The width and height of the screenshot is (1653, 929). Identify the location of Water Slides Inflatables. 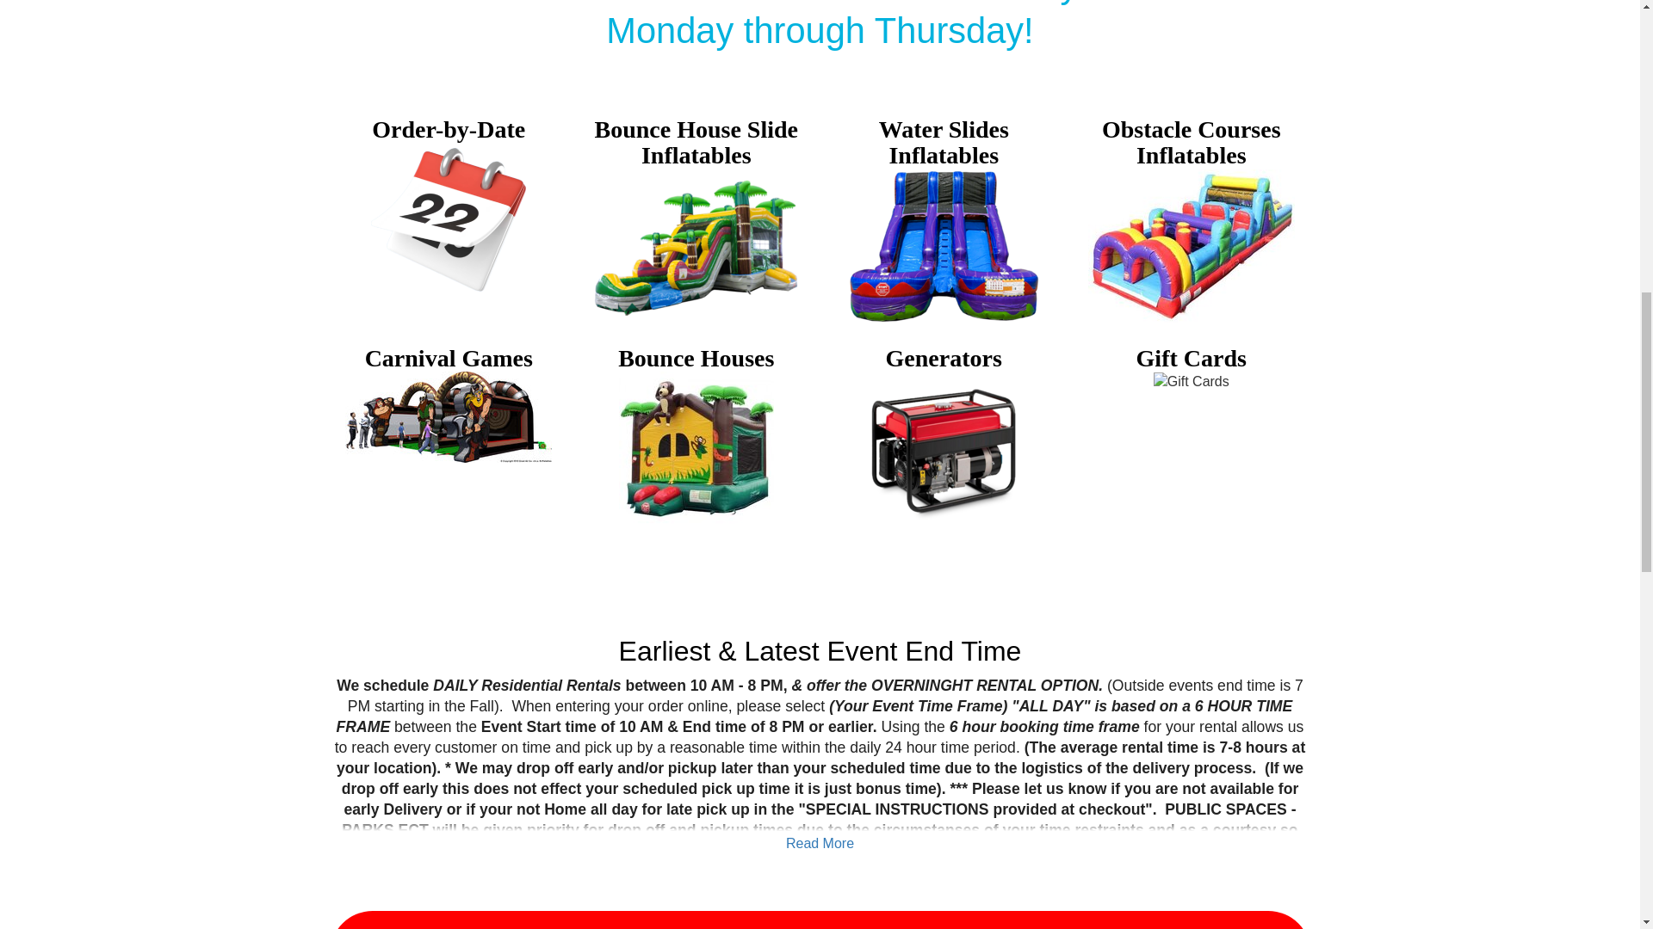
(944, 246).